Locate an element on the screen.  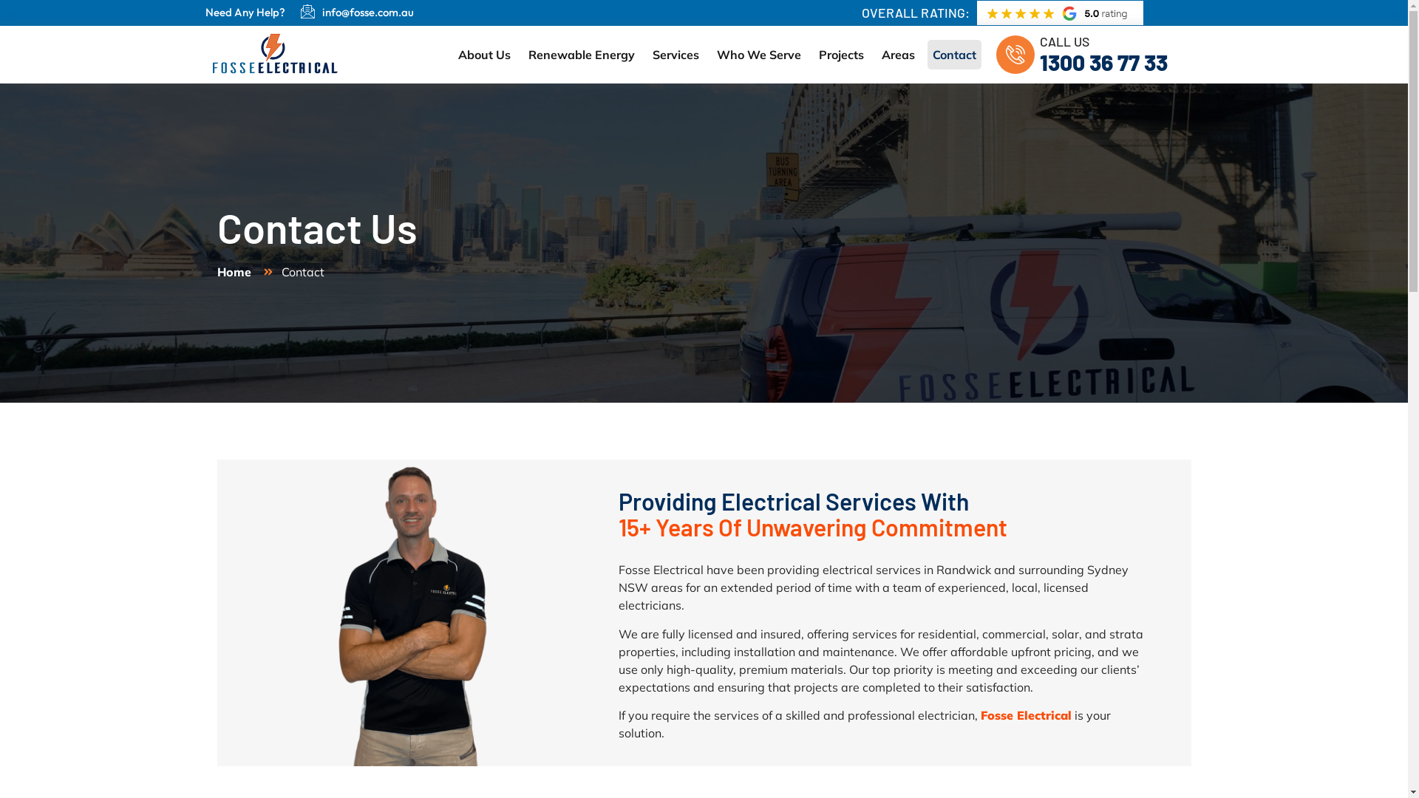
Contact 1 is located at coordinates (412, 613).